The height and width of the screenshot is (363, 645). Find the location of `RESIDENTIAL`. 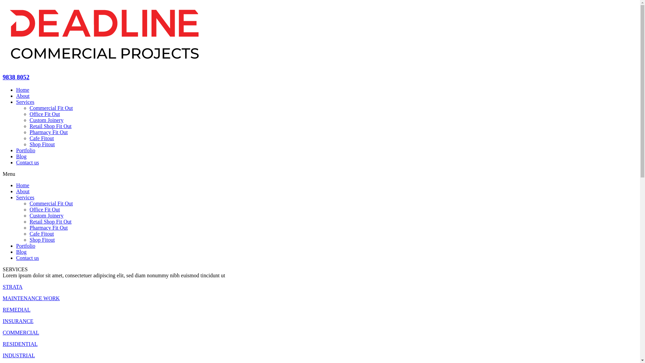

RESIDENTIAL is located at coordinates (20, 344).